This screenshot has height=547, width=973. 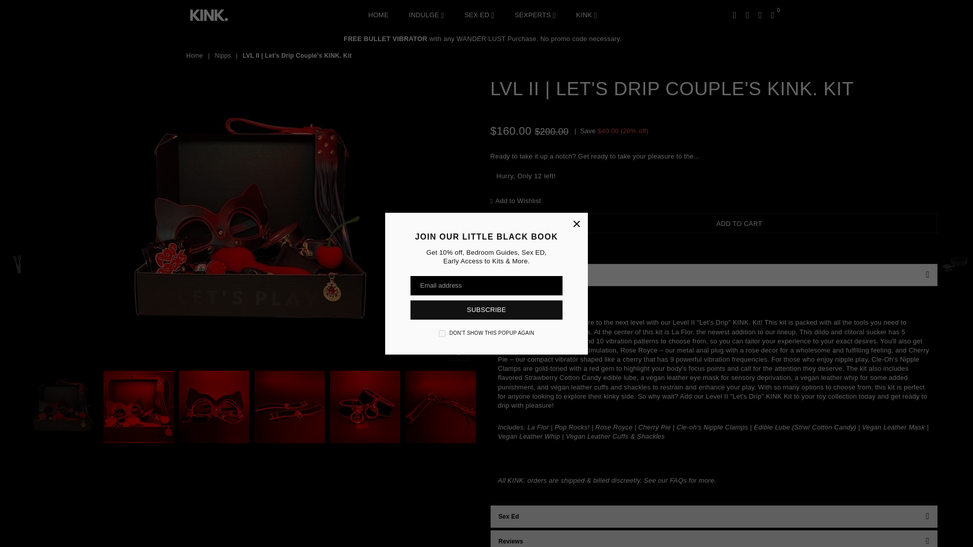 What do you see at coordinates (196, 56) in the screenshot?
I see `Back to the home page` at bounding box center [196, 56].